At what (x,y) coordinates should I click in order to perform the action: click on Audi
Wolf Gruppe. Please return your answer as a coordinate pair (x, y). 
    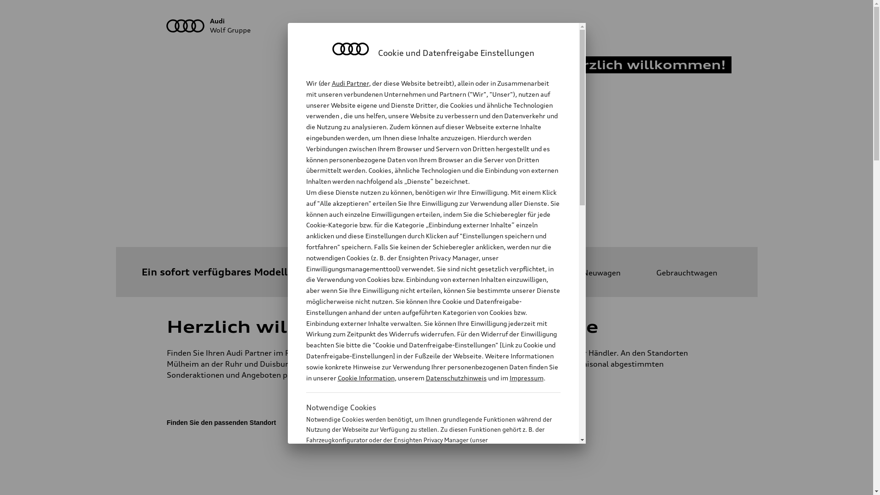
    Looking at the image, I should click on (437, 26).